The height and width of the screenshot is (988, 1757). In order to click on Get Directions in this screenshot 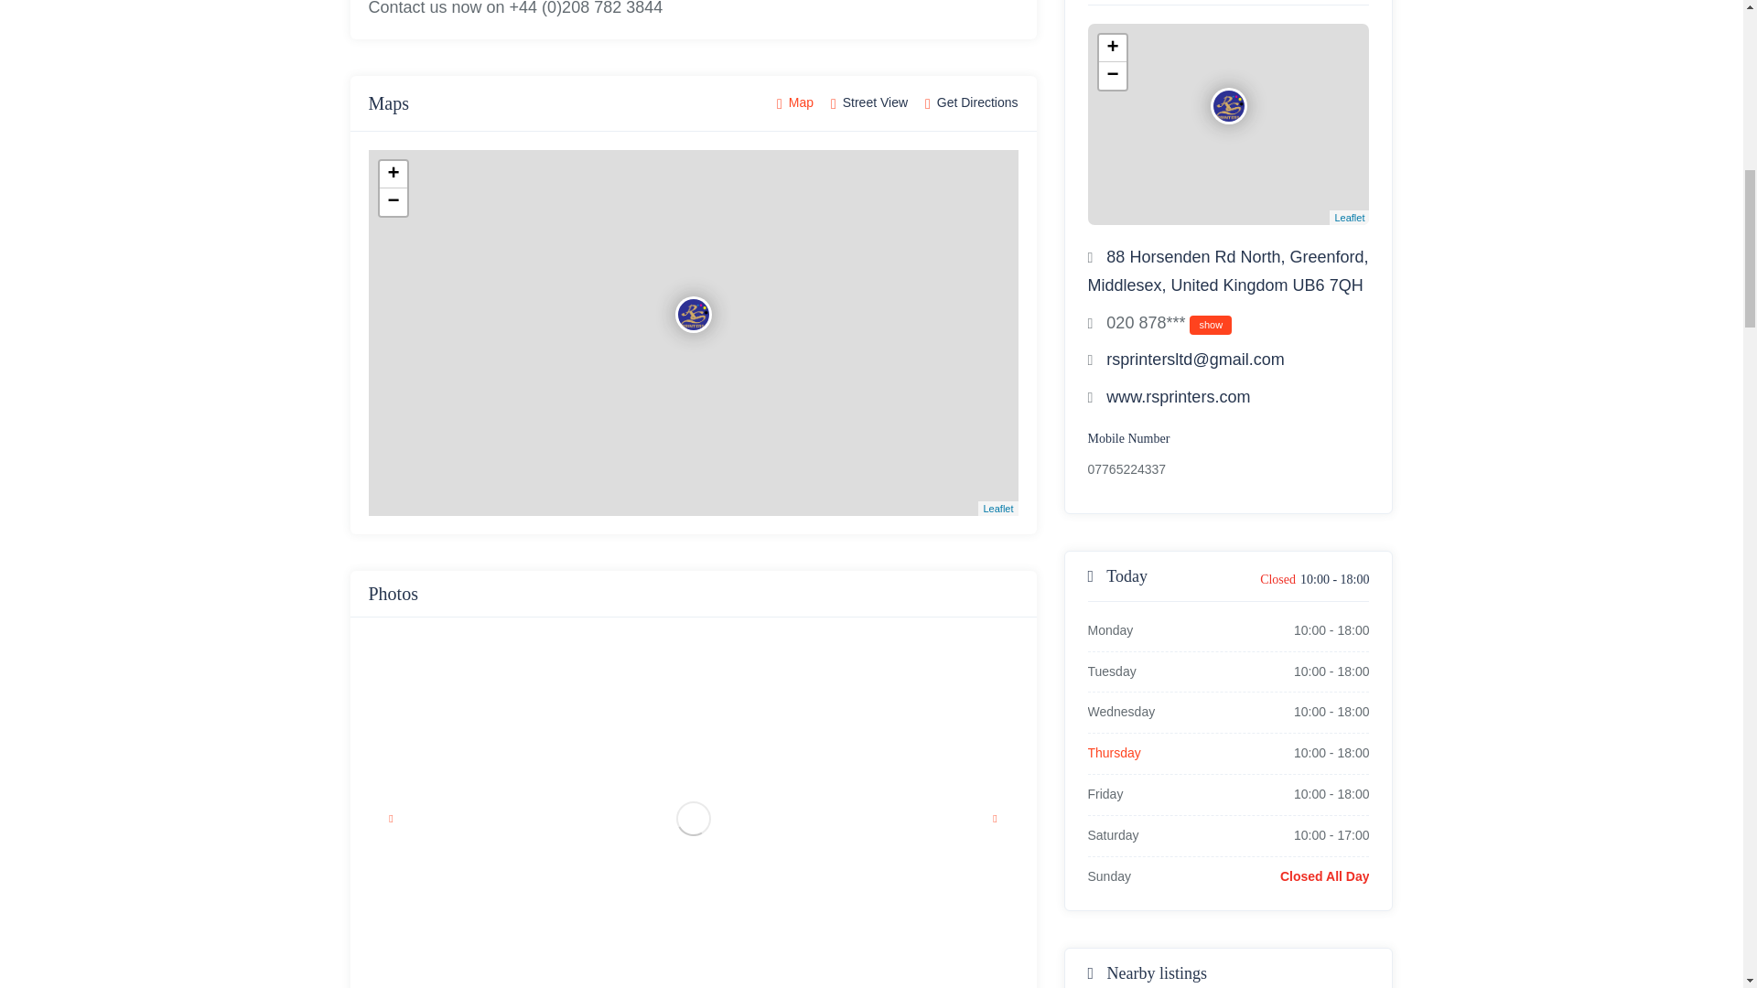, I will do `click(972, 103)`.